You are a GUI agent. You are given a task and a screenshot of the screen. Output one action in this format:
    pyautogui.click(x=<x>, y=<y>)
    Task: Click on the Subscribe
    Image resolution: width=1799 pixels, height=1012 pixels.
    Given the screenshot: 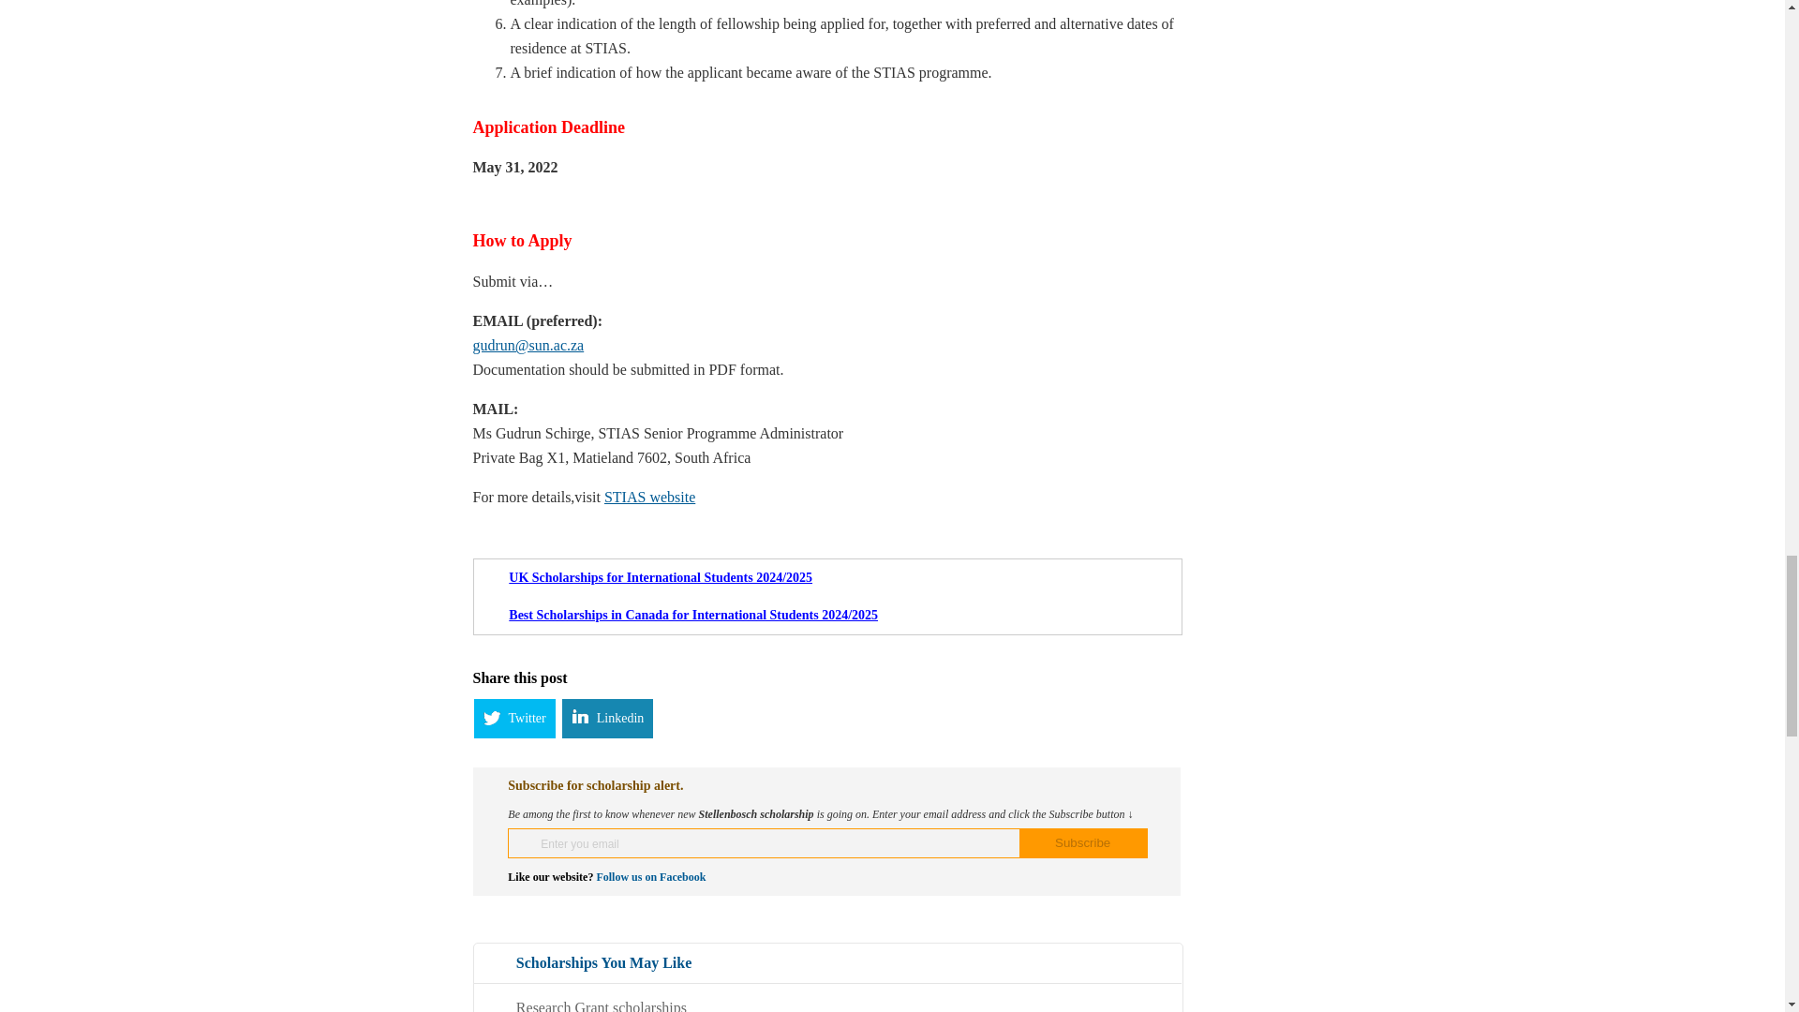 What is the action you would take?
    pyautogui.click(x=1083, y=842)
    